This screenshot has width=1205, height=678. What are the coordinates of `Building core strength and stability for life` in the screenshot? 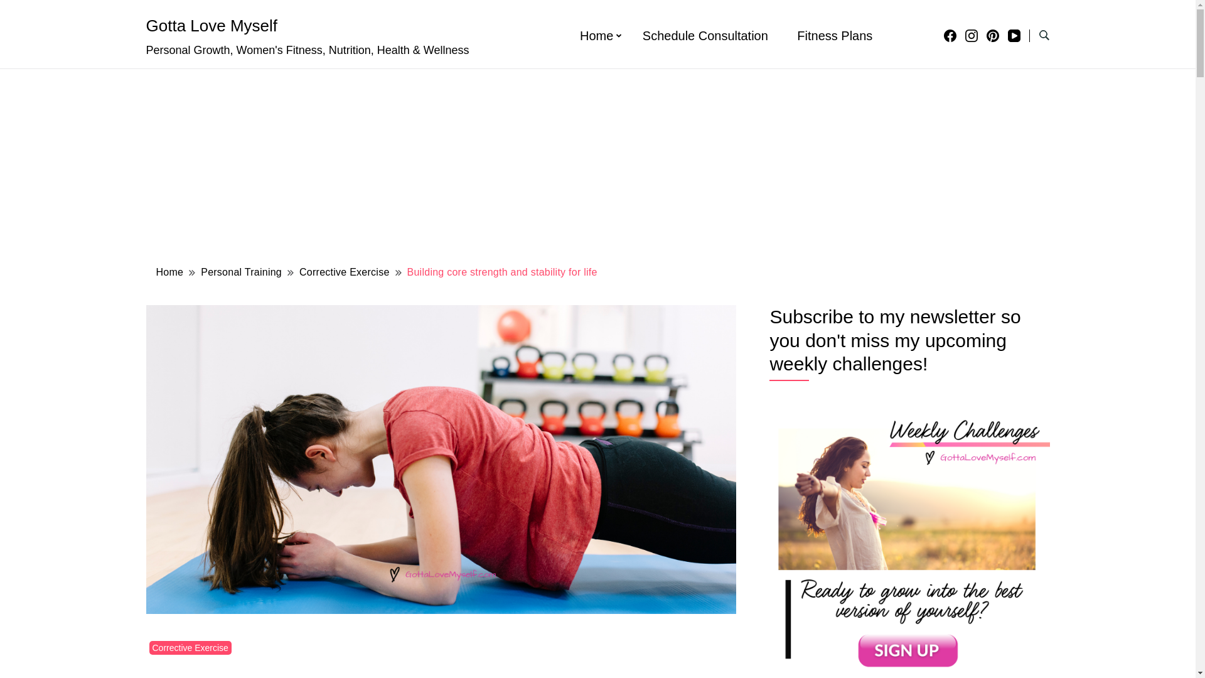 It's located at (502, 272).